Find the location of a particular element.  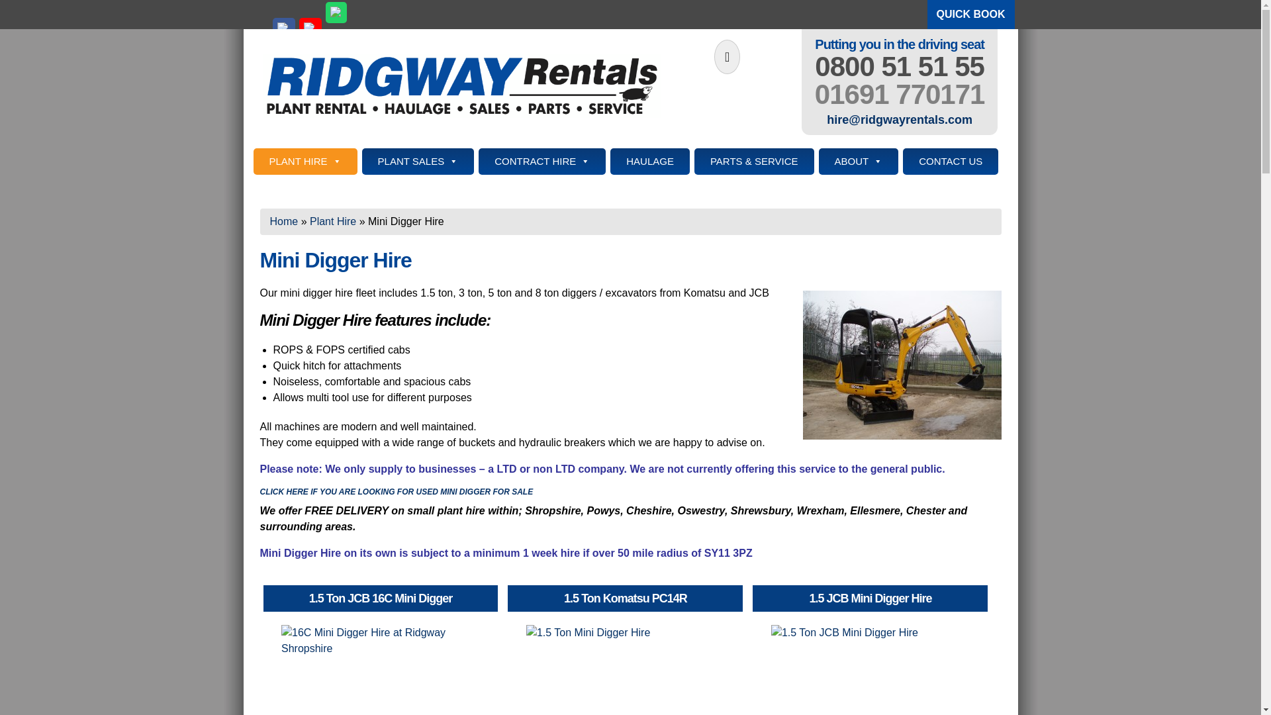

Ridgway Rentals is located at coordinates (462, 86).